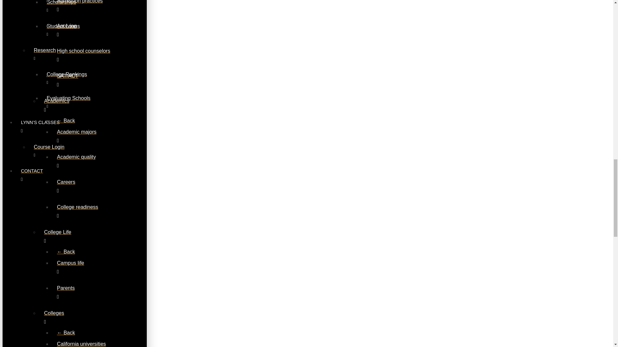 This screenshot has height=347, width=618. Describe the element at coordinates (77, 9) in the screenshot. I see `Scholarships` at that location.